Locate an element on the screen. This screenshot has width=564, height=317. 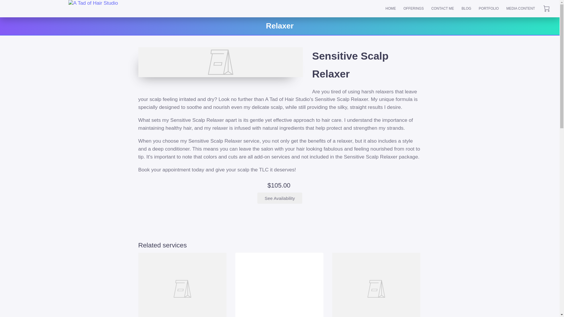
MEDIA CONTENT is located at coordinates (521, 9).